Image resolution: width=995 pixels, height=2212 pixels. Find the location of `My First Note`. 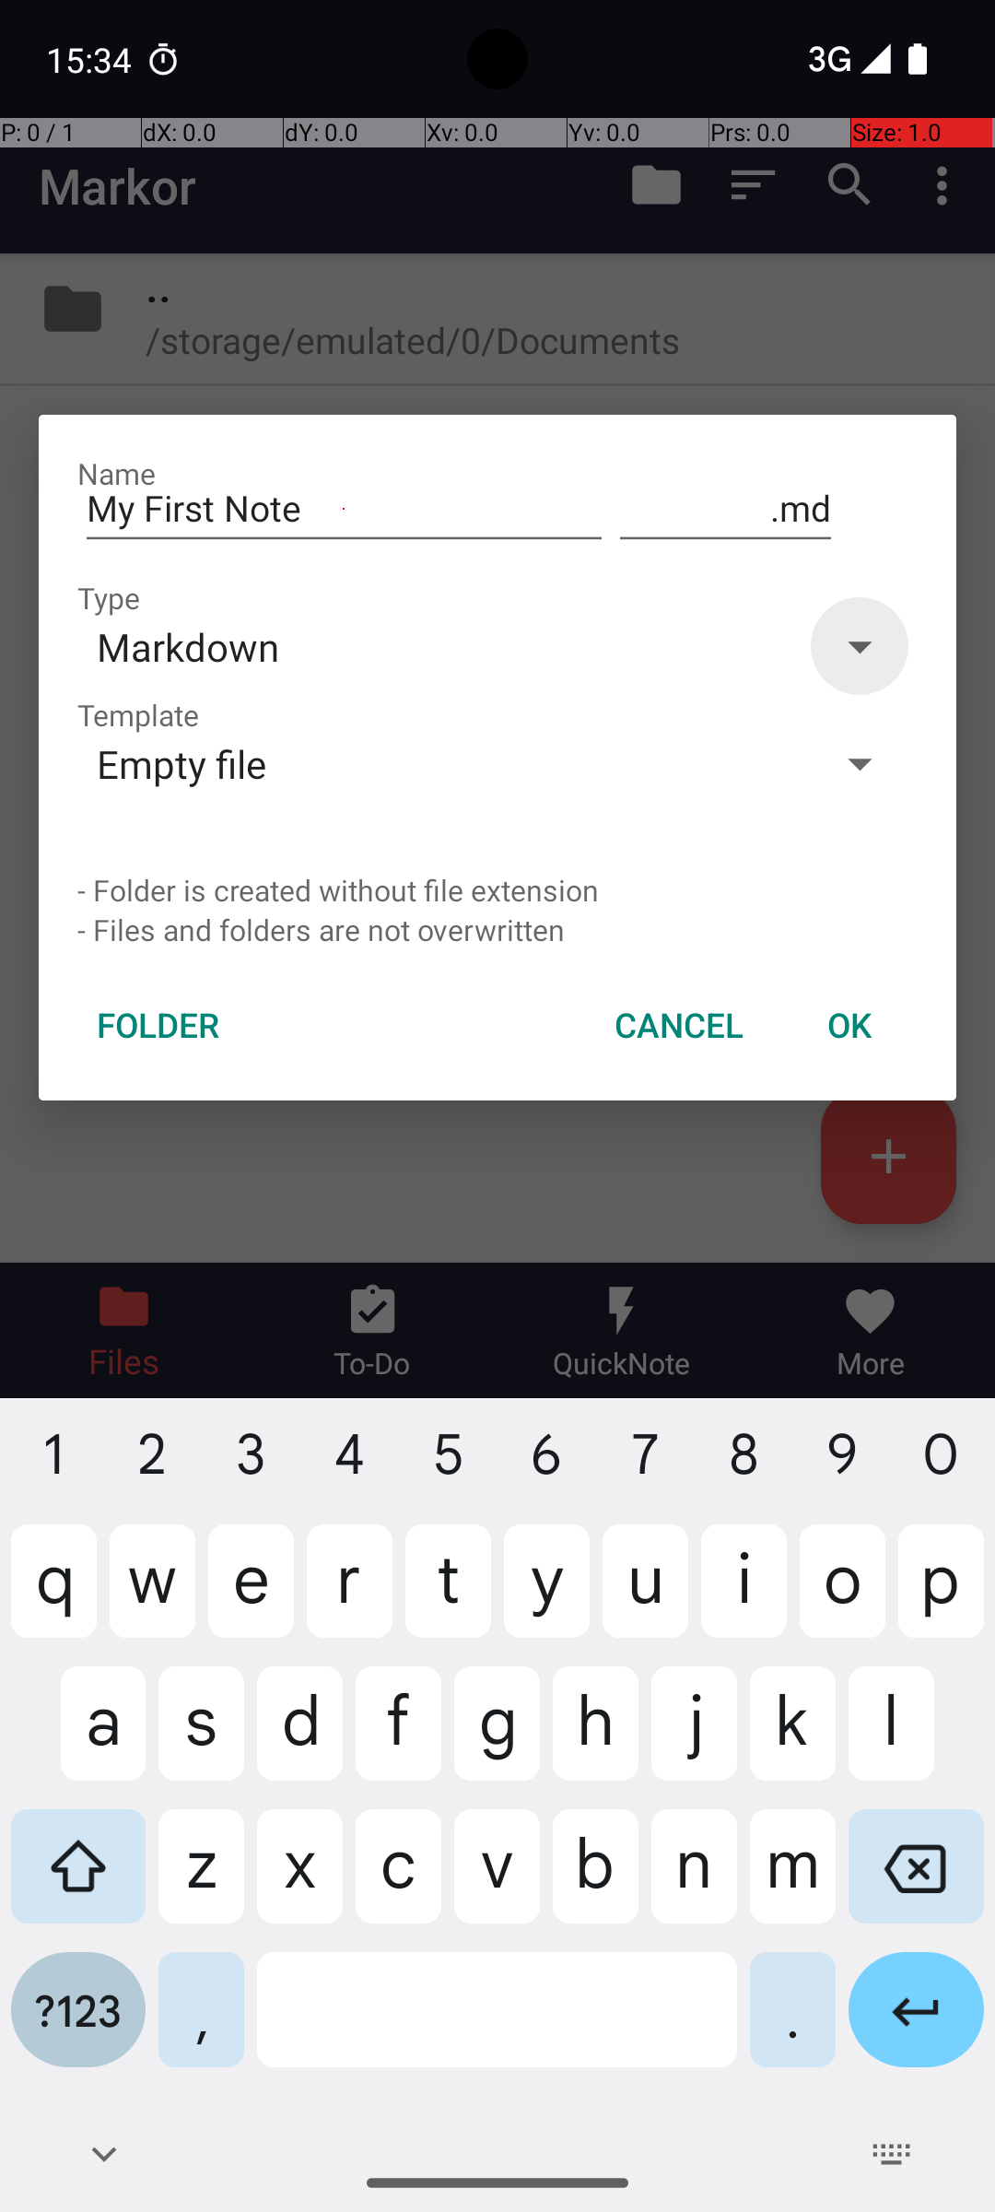

My First Note is located at coordinates (345, 509).